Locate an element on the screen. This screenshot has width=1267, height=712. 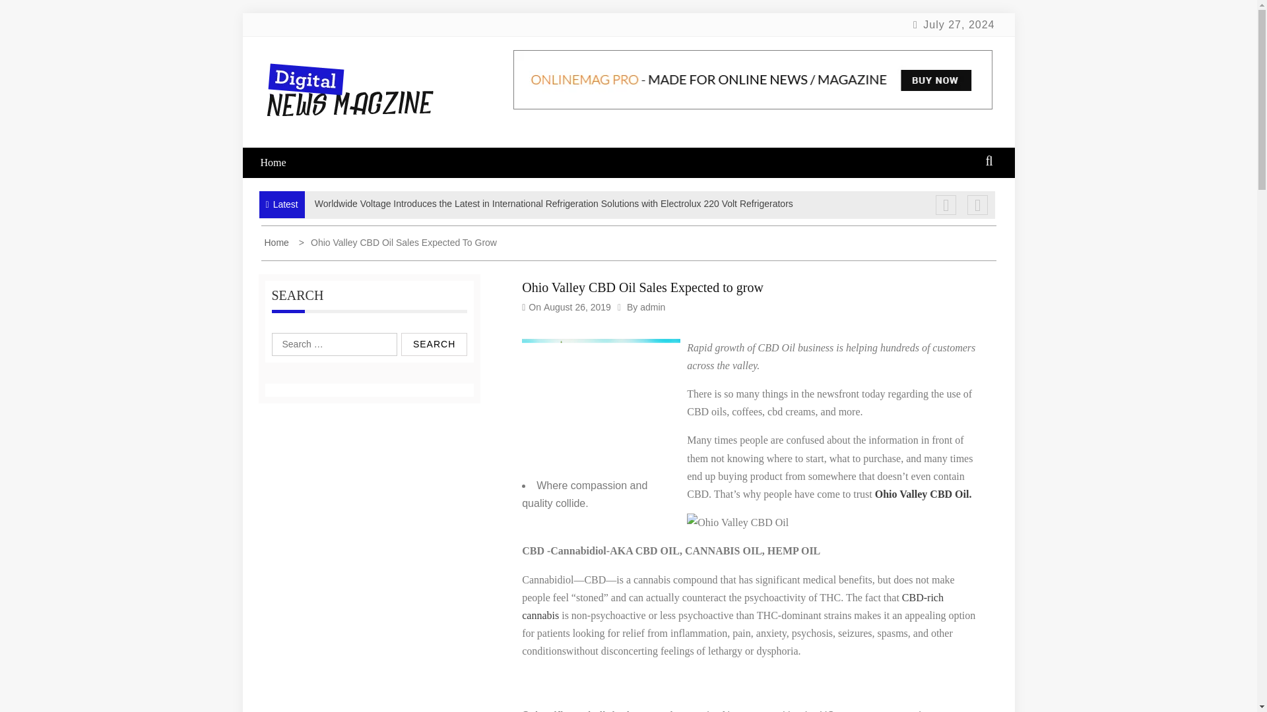
Home is located at coordinates (277, 242).